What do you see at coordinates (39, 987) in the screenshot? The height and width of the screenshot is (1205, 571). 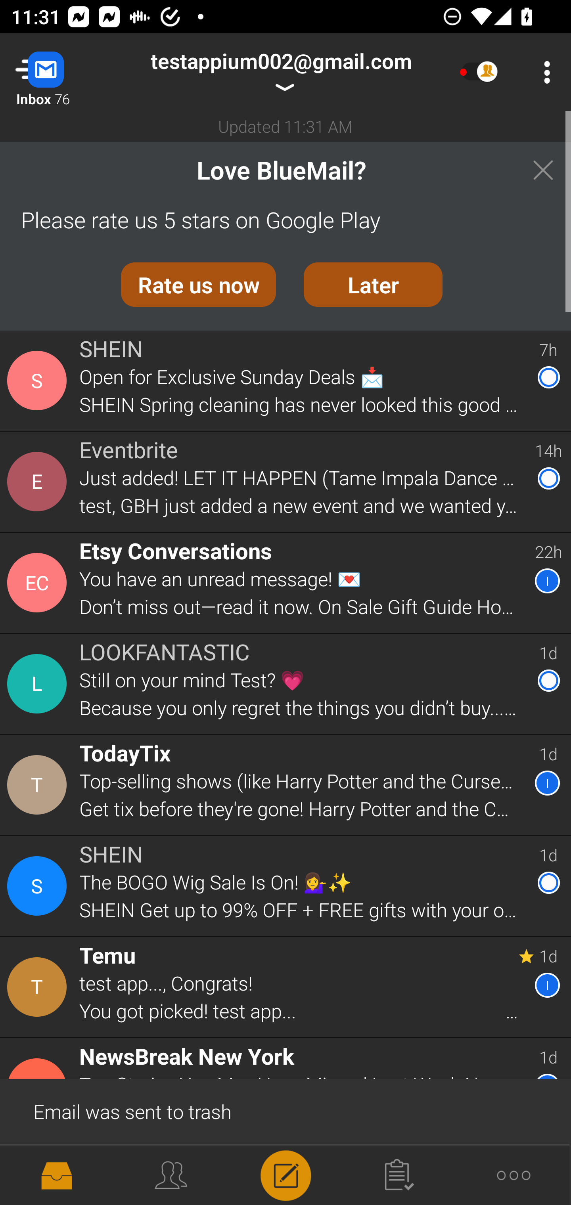 I see `Contact Details` at bounding box center [39, 987].